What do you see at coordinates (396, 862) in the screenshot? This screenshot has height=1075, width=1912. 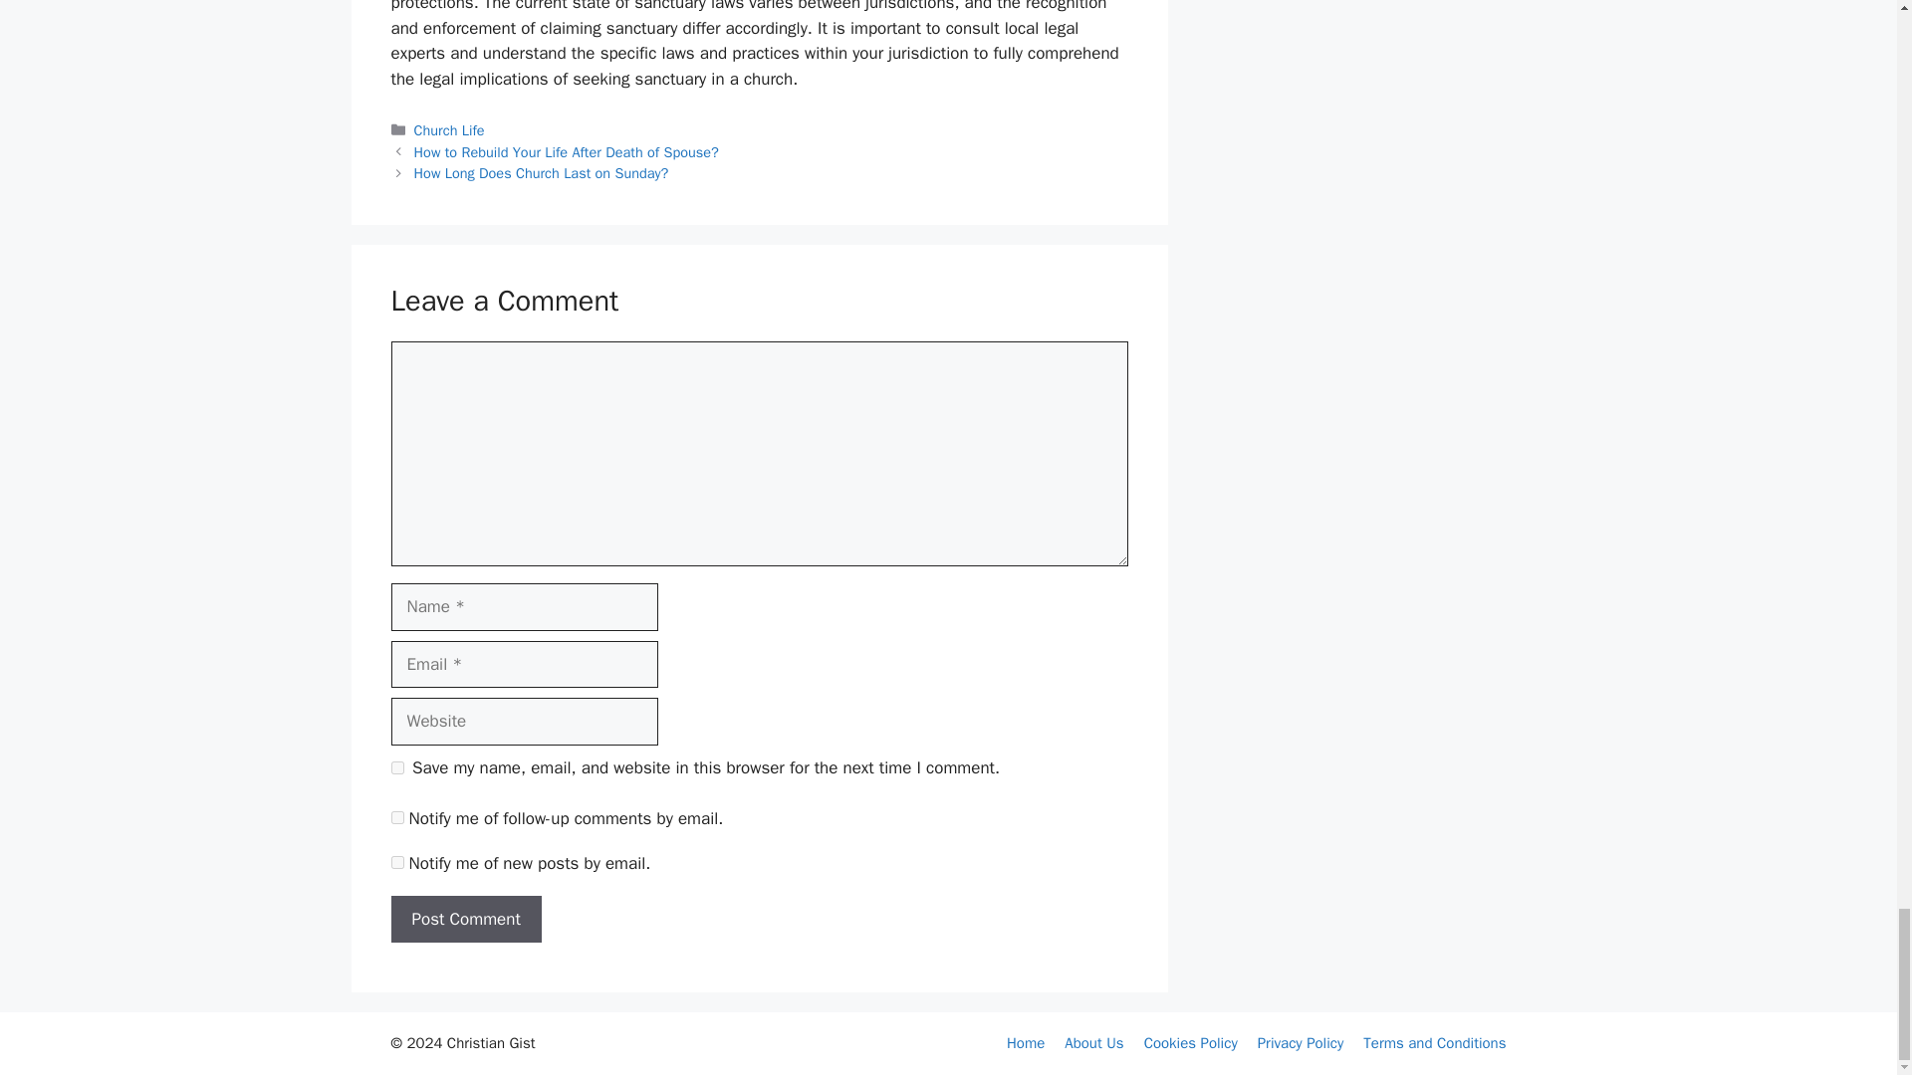 I see `subscribe` at bounding box center [396, 862].